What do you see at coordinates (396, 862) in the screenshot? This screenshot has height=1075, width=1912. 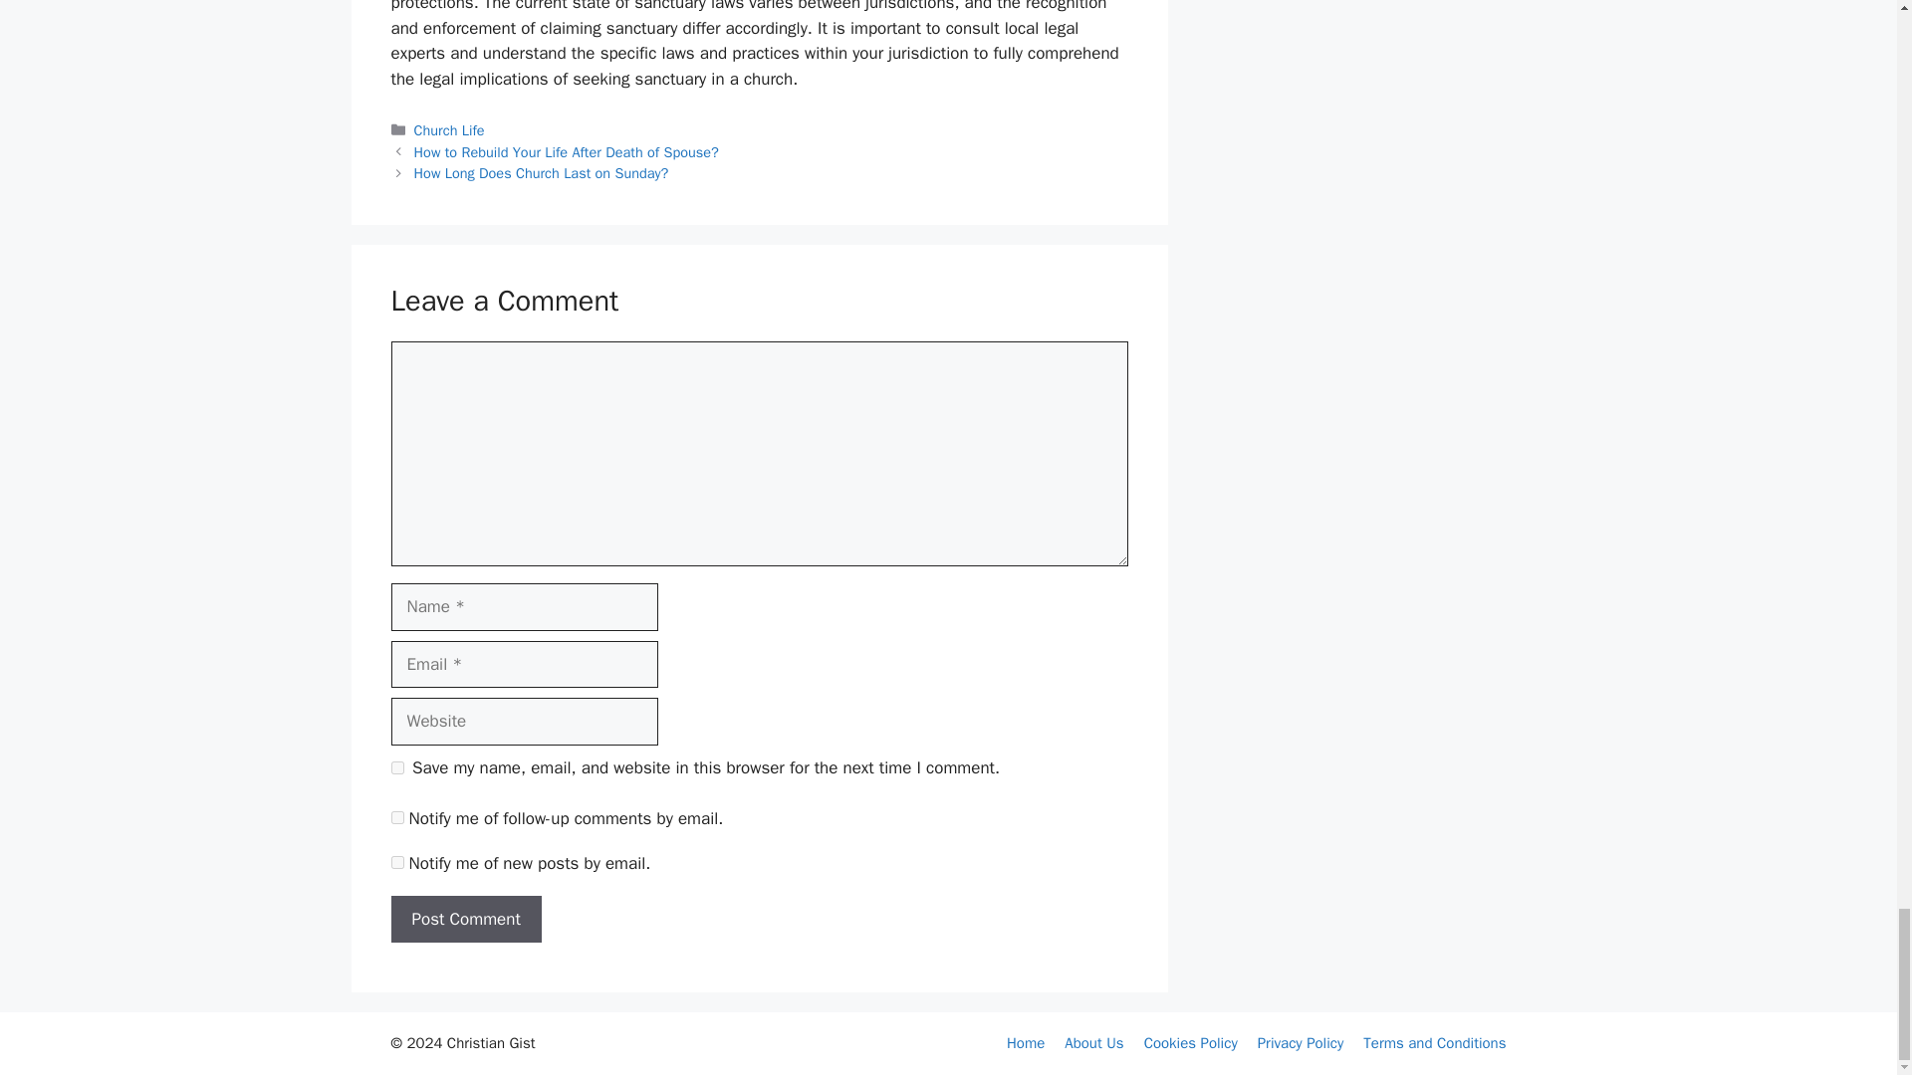 I see `subscribe` at bounding box center [396, 862].